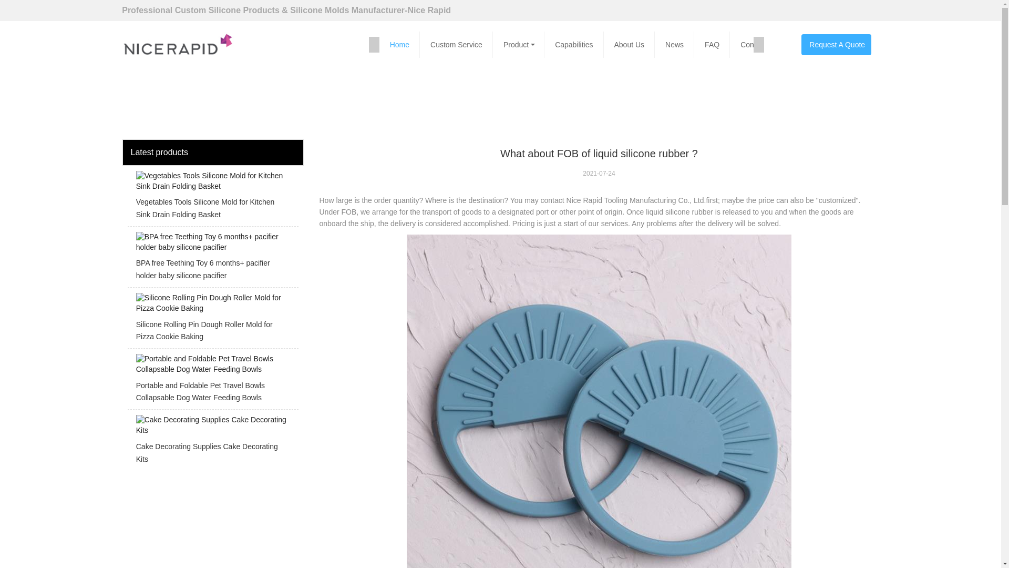  What do you see at coordinates (456, 44) in the screenshot?
I see `Custom Service` at bounding box center [456, 44].